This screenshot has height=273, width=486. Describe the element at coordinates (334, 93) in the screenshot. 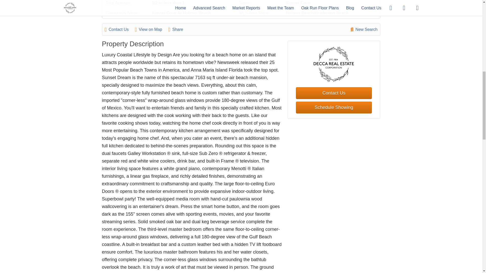

I see `Contact Us` at that location.